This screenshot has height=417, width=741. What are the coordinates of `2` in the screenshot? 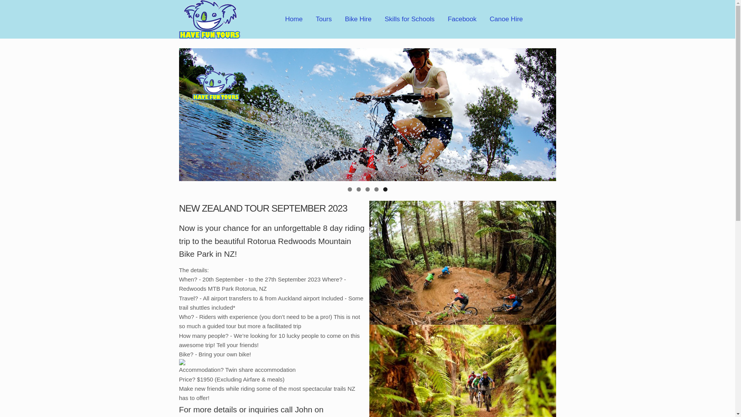 It's located at (359, 189).